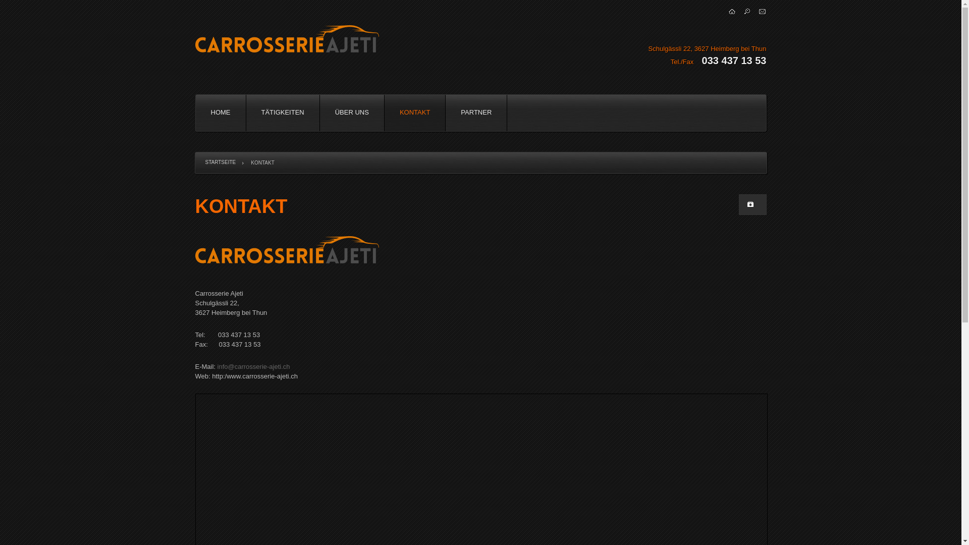  I want to click on PARTNER, so click(476, 113).